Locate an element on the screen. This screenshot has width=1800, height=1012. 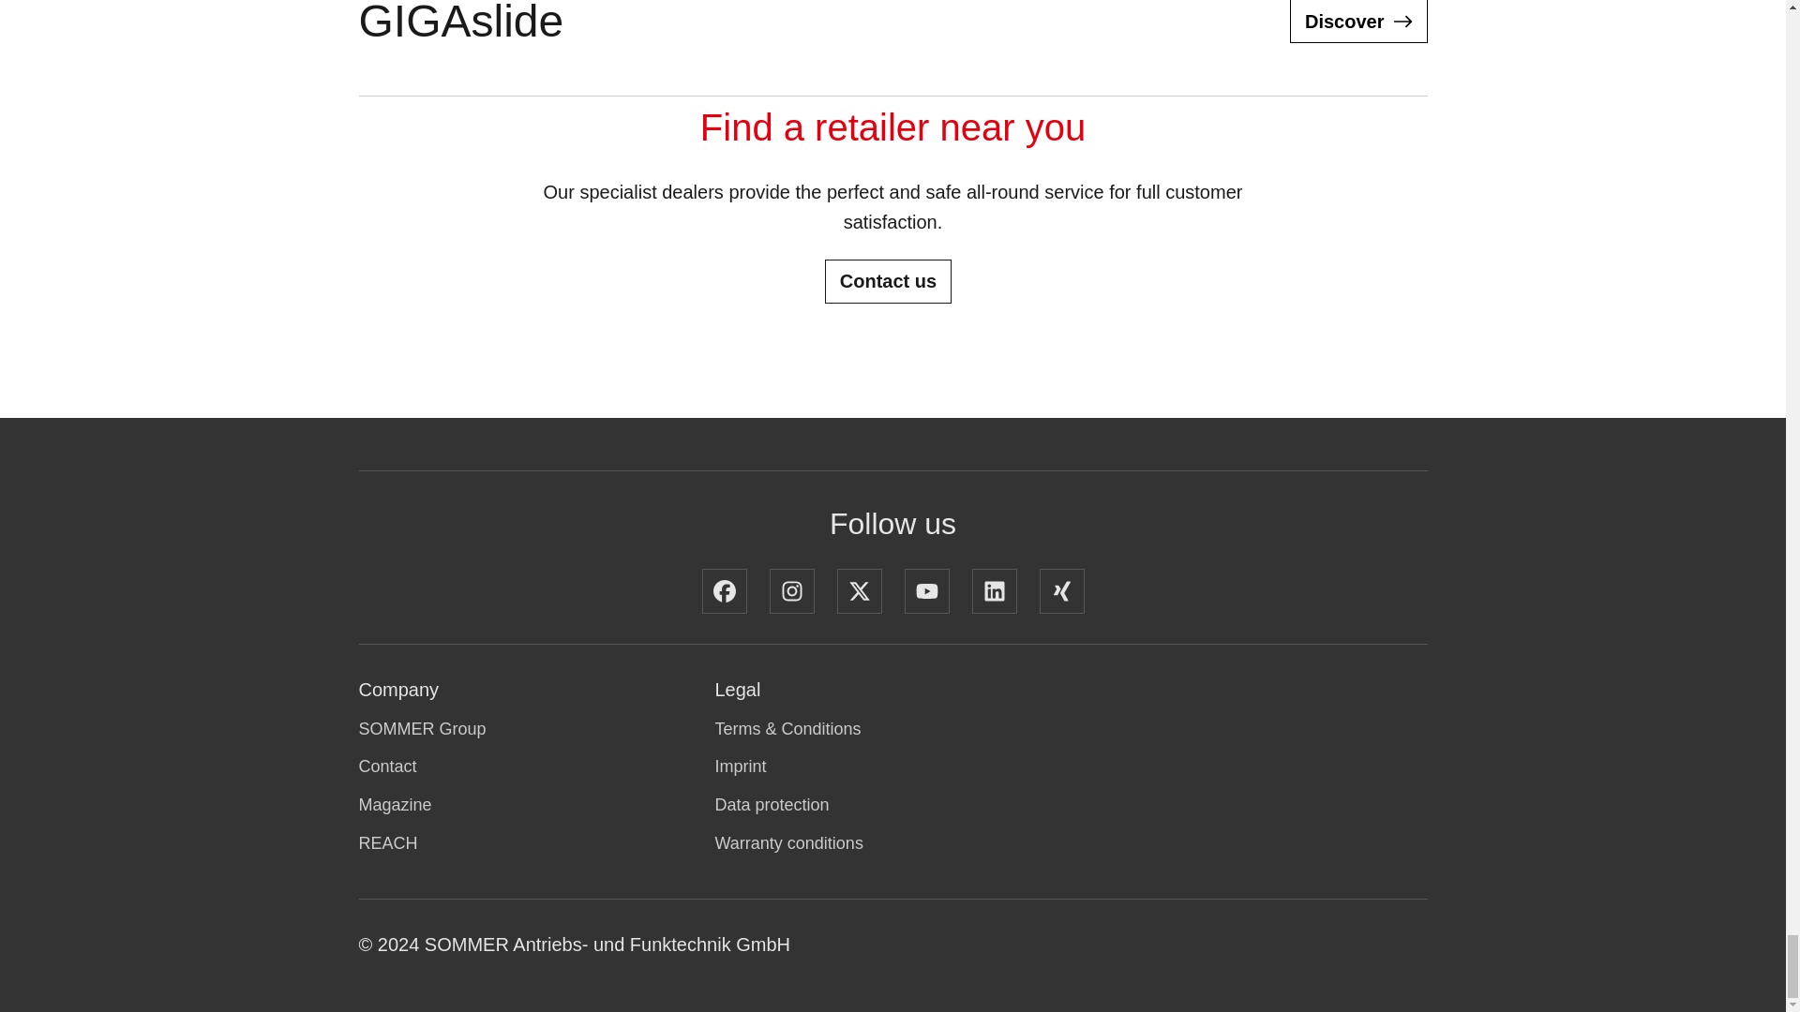
linkedin is located at coordinates (994, 590).